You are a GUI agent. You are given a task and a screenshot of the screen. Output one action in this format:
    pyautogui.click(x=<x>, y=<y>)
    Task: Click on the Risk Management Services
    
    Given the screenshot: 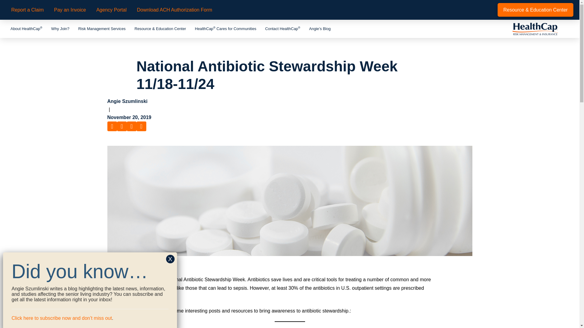 What is the action you would take?
    pyautogui.click(x=102, y=29)
    